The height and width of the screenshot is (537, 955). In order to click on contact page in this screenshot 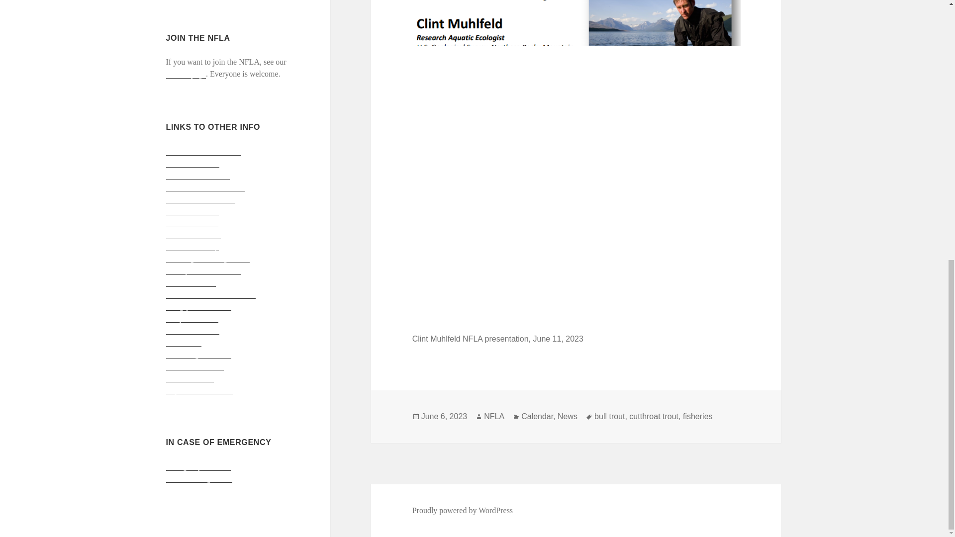, I will do `click(186, 74)`.